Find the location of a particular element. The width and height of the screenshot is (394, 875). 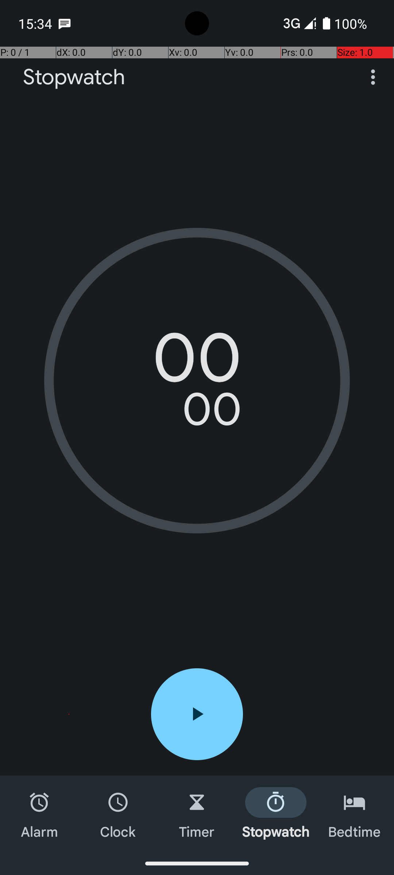

SMS Messenger notification: Matteo Ibrahim is located at coordinates (65, 23).